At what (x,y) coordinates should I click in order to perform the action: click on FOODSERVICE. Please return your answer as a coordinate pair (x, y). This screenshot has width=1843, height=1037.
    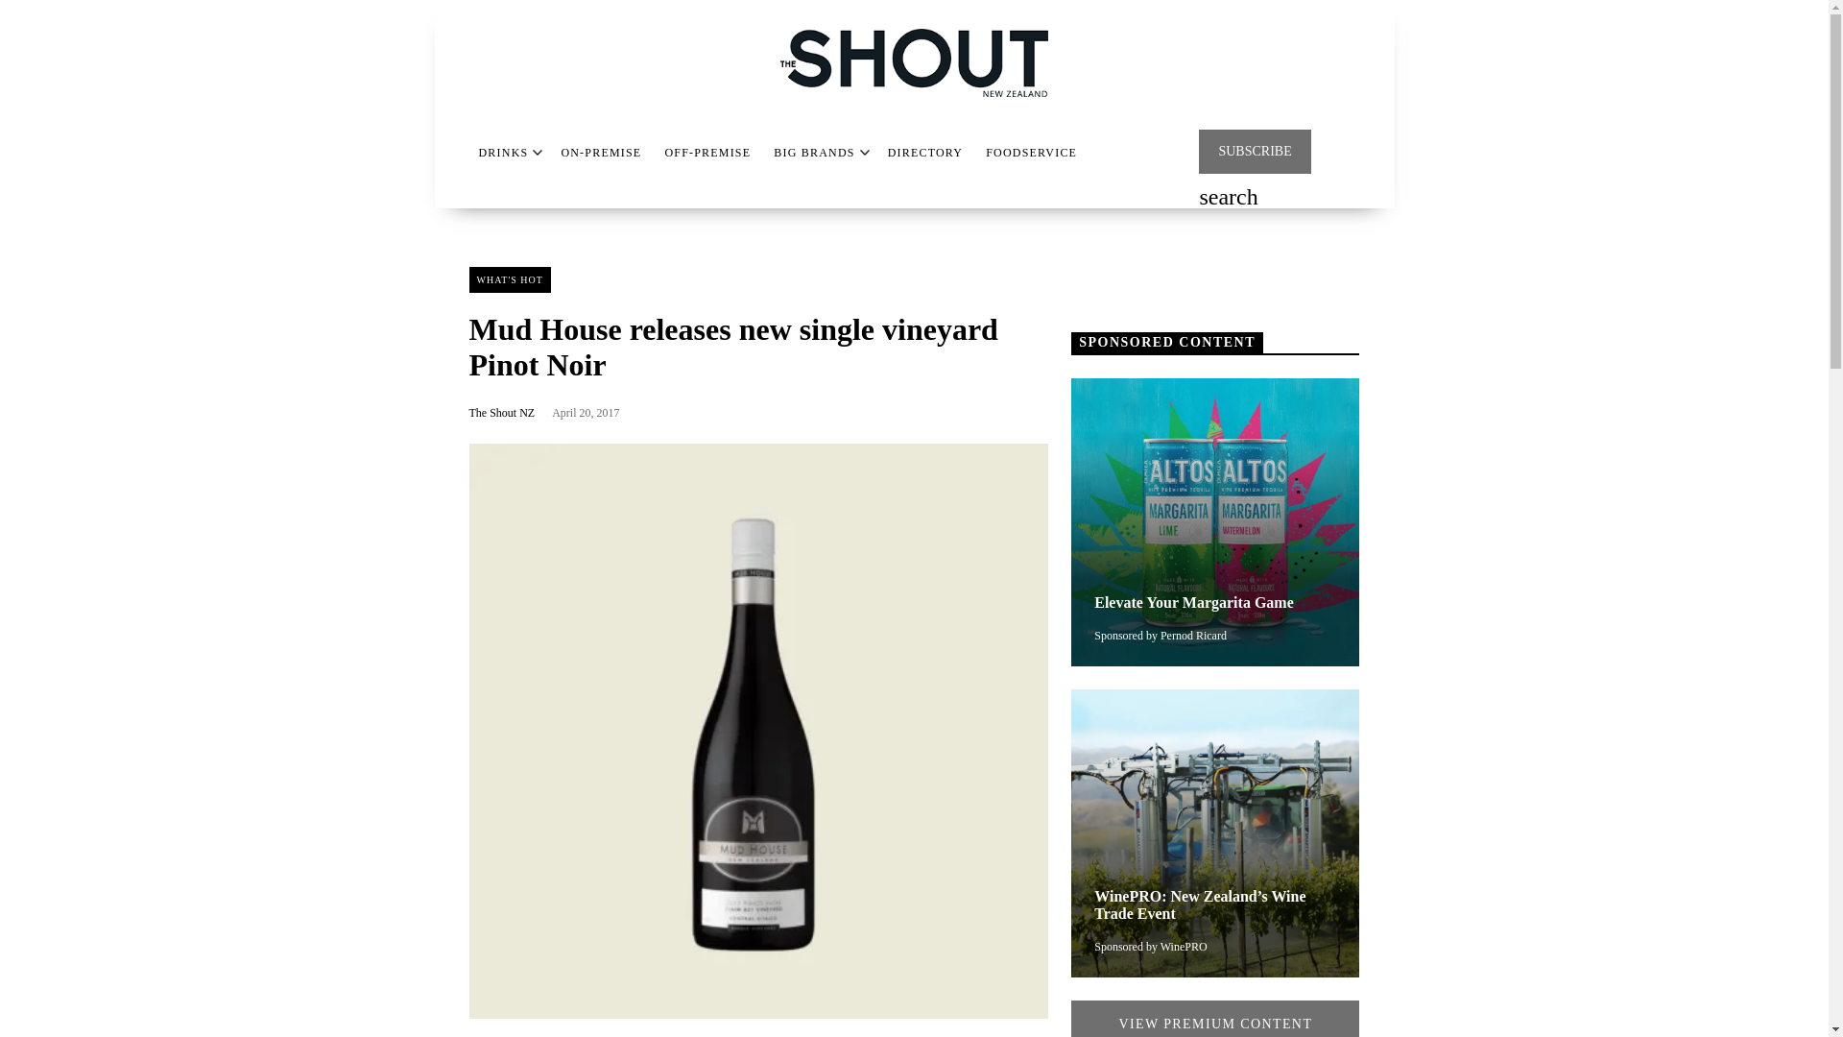
    Looking at the image, I should click on (1031, 153).